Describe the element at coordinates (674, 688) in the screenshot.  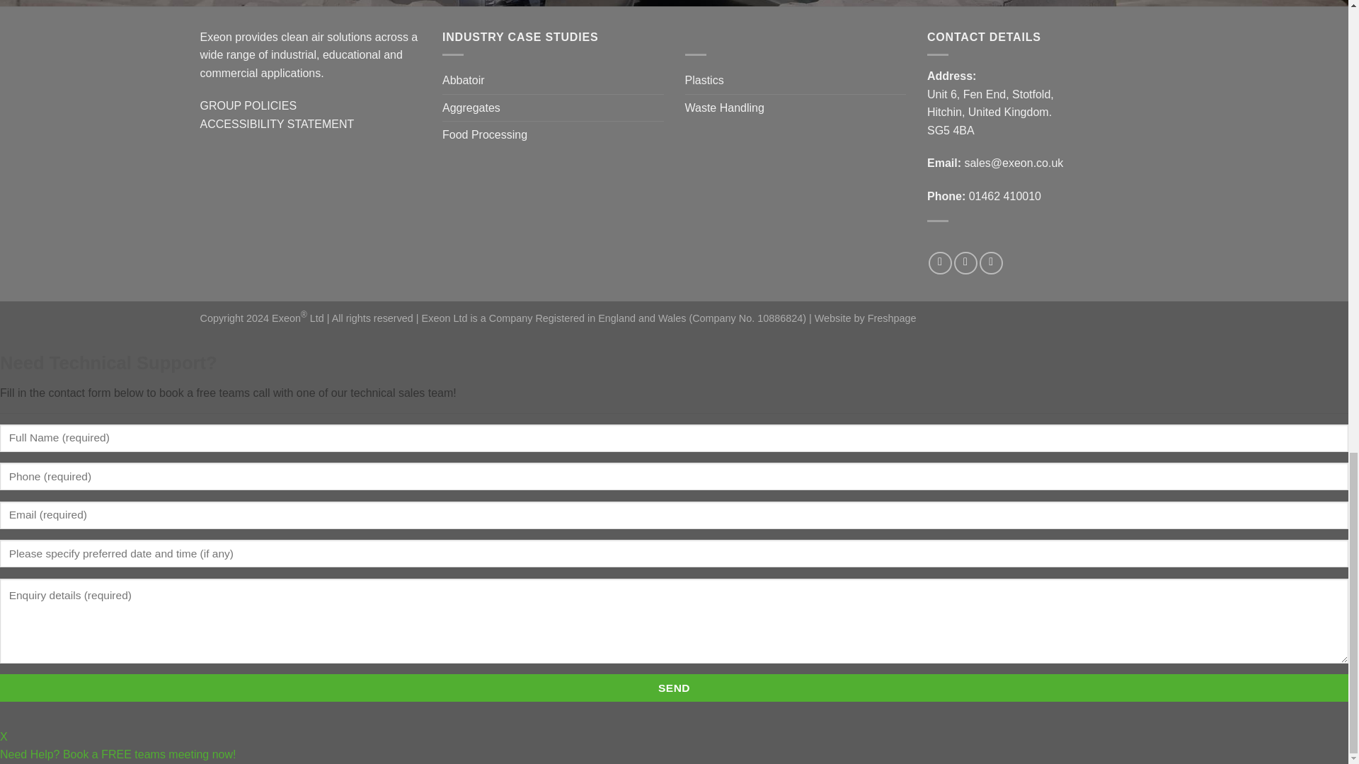
I see `Send` at that location.